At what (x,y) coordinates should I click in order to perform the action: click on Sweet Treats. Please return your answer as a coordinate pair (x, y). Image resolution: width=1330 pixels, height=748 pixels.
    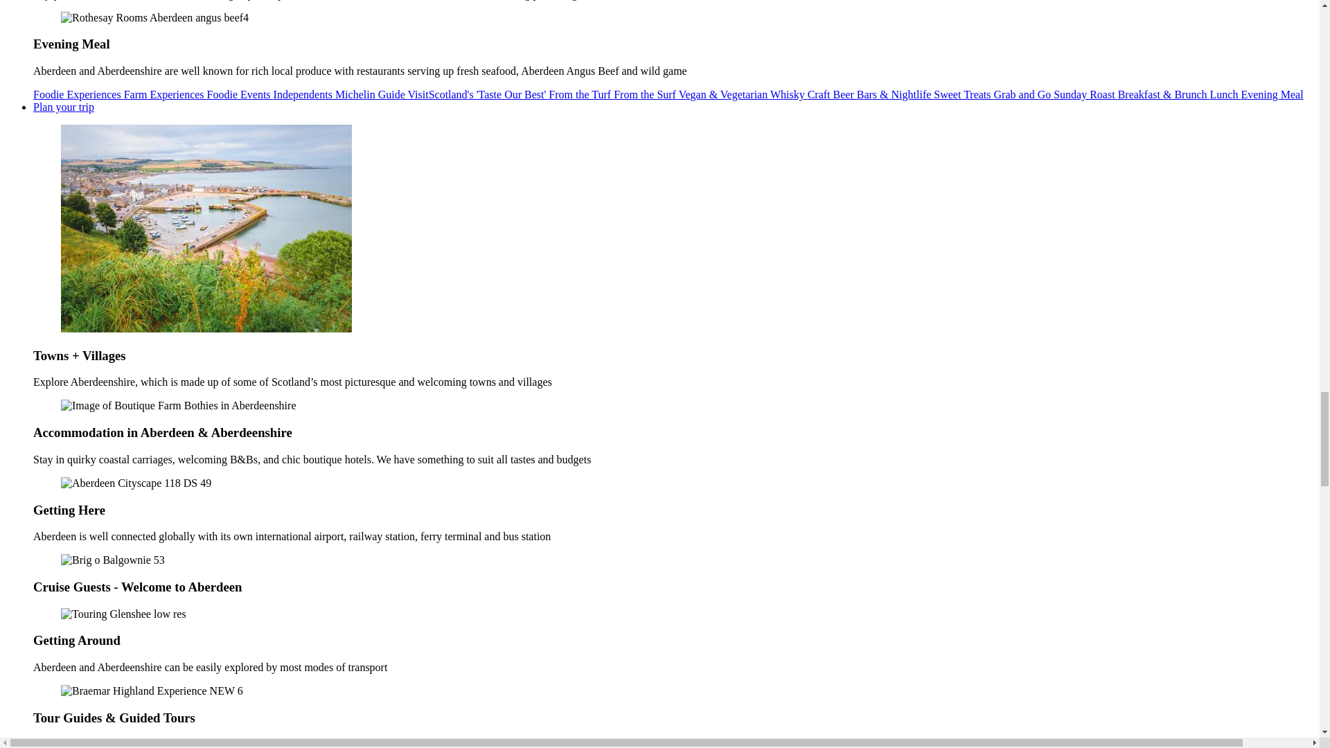
    Looking at the image, I should click on (963, 94).